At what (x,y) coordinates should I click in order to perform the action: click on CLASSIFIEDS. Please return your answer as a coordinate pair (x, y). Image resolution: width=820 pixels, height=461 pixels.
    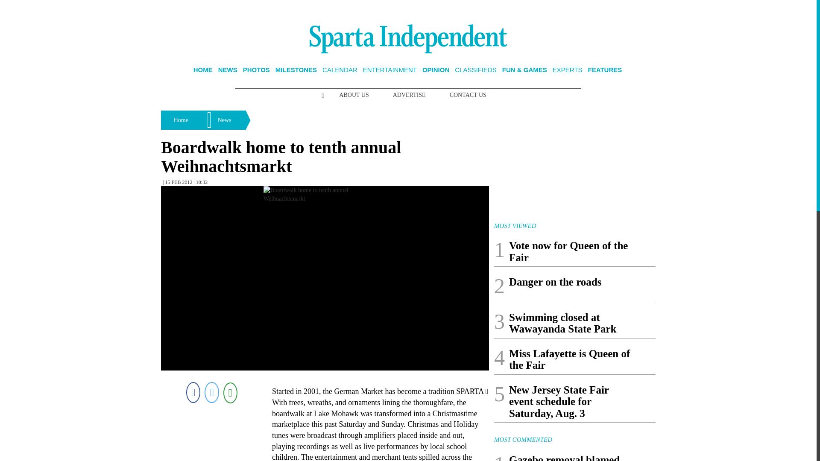
    Looking at the image, I should click on (476, 70).